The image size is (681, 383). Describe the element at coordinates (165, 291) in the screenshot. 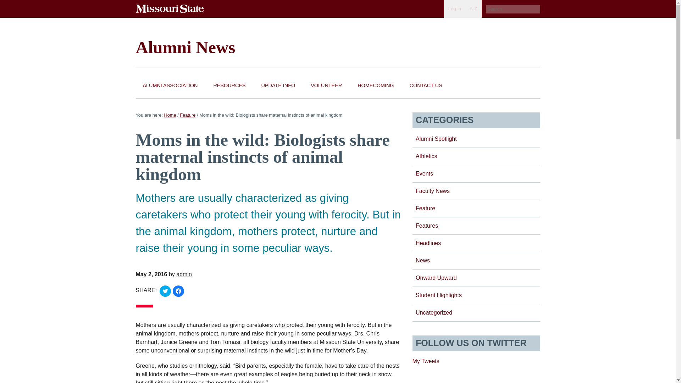

I see `Click to share on Twitter` at that location.